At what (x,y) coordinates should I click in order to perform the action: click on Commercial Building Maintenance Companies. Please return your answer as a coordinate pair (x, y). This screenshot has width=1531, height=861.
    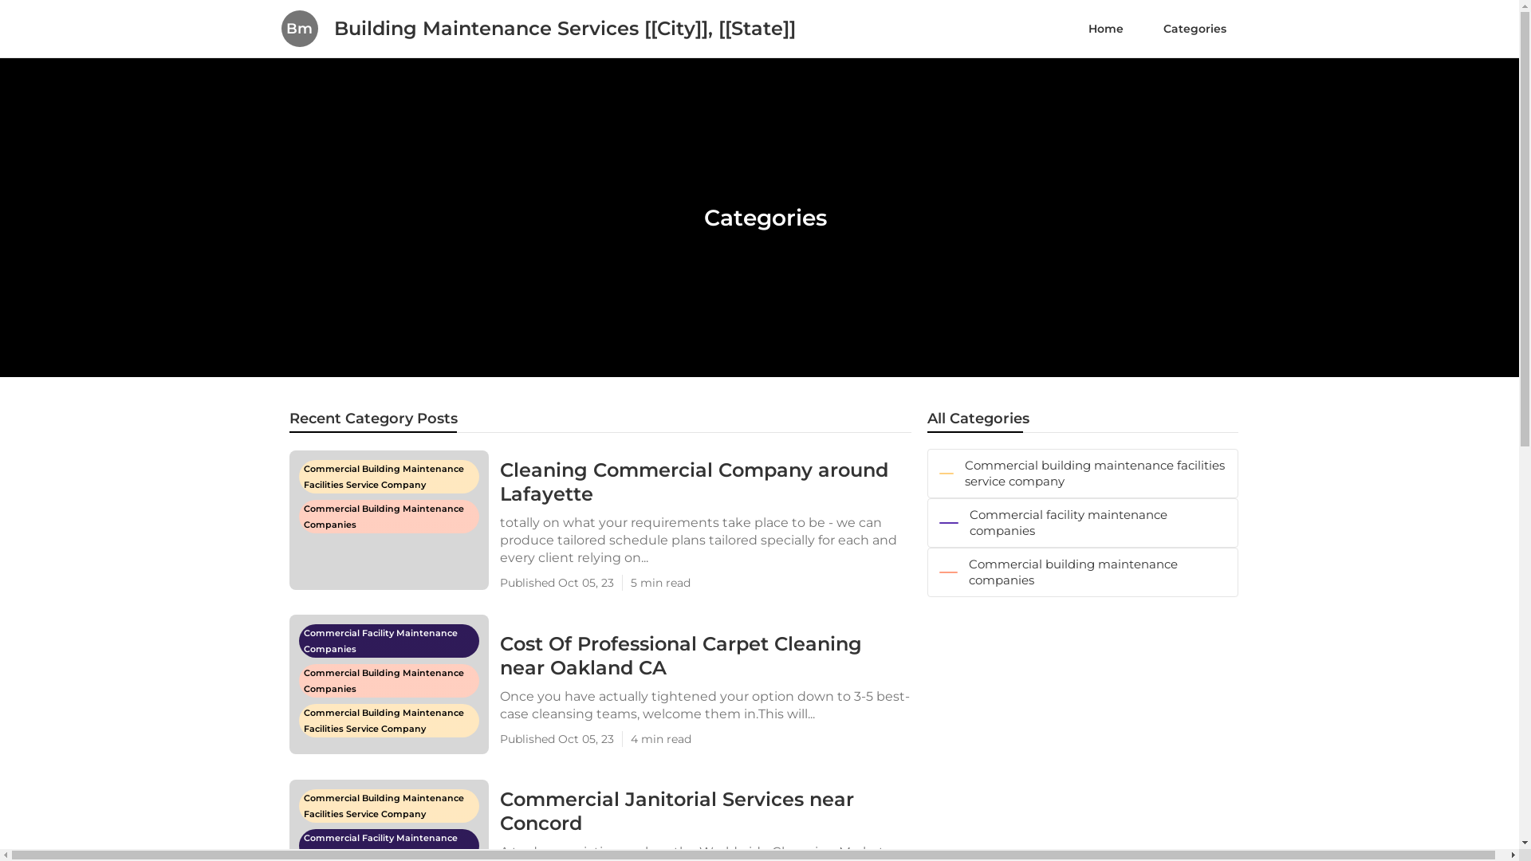
    Looking at the image, I should click on (392, 528).